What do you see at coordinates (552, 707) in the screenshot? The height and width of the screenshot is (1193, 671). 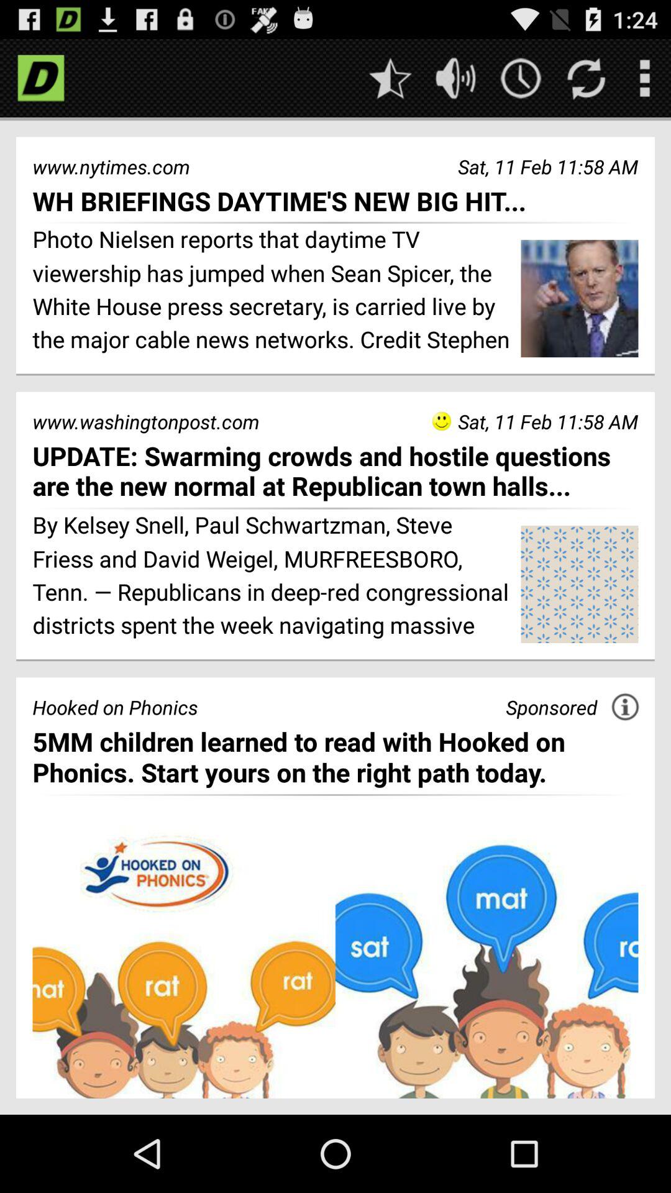 I see `click icon above the 5mm children learned` at bounding box center [552, 707].